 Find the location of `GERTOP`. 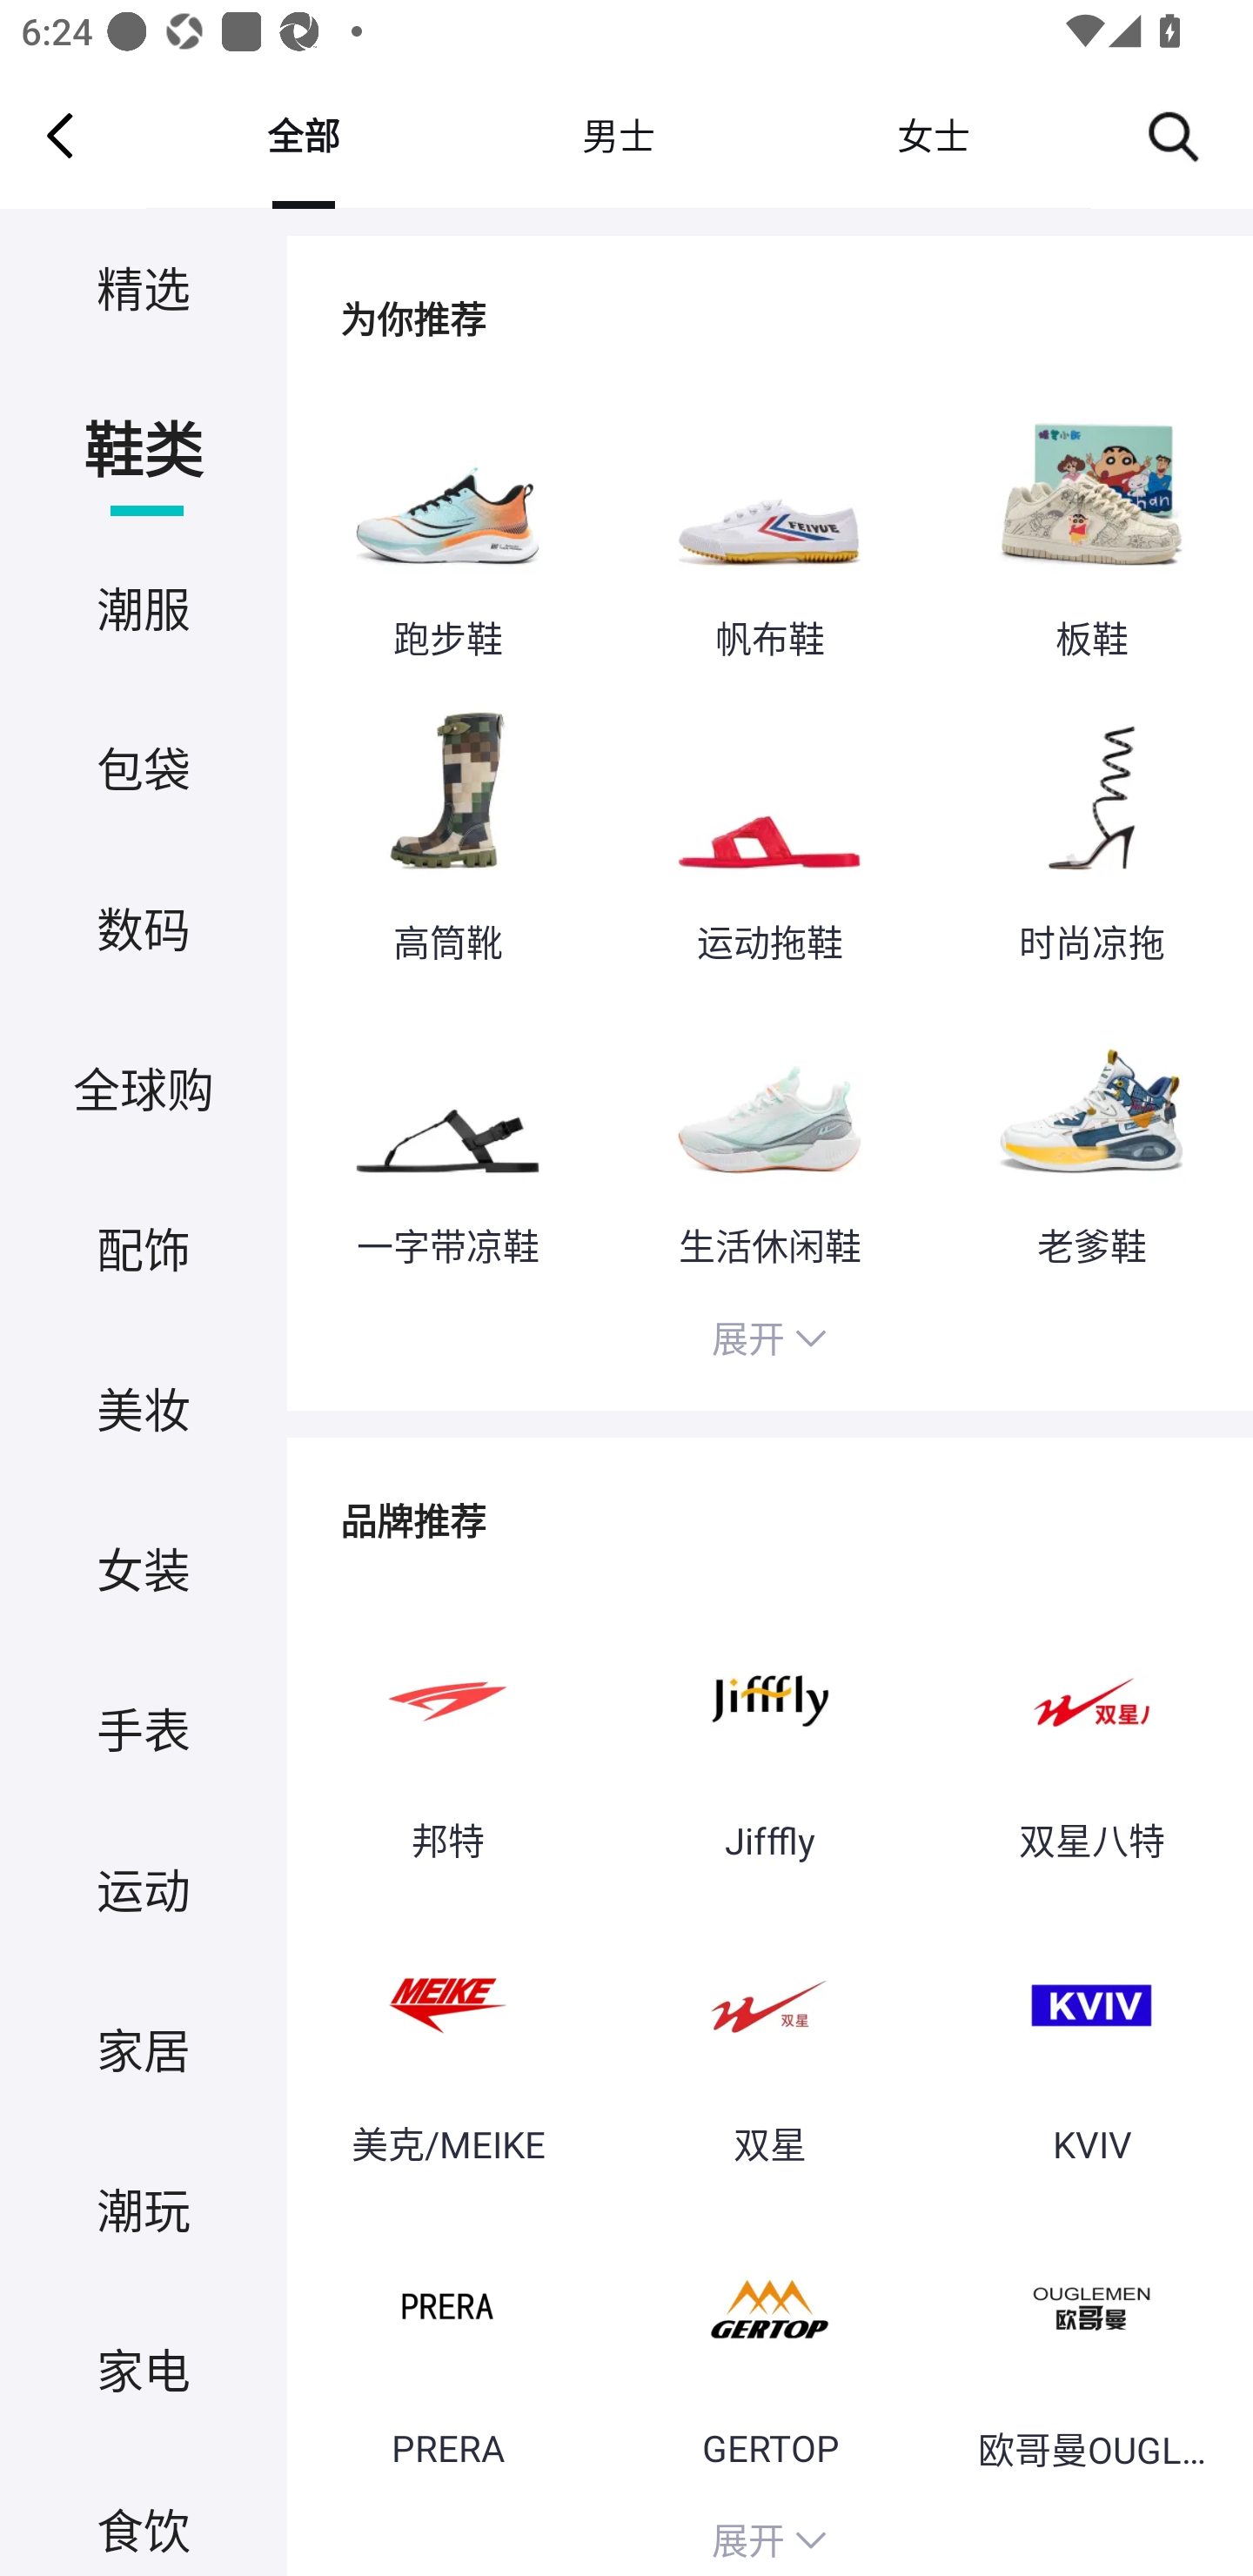

GERTOP is located at coordinates (769, 2344).